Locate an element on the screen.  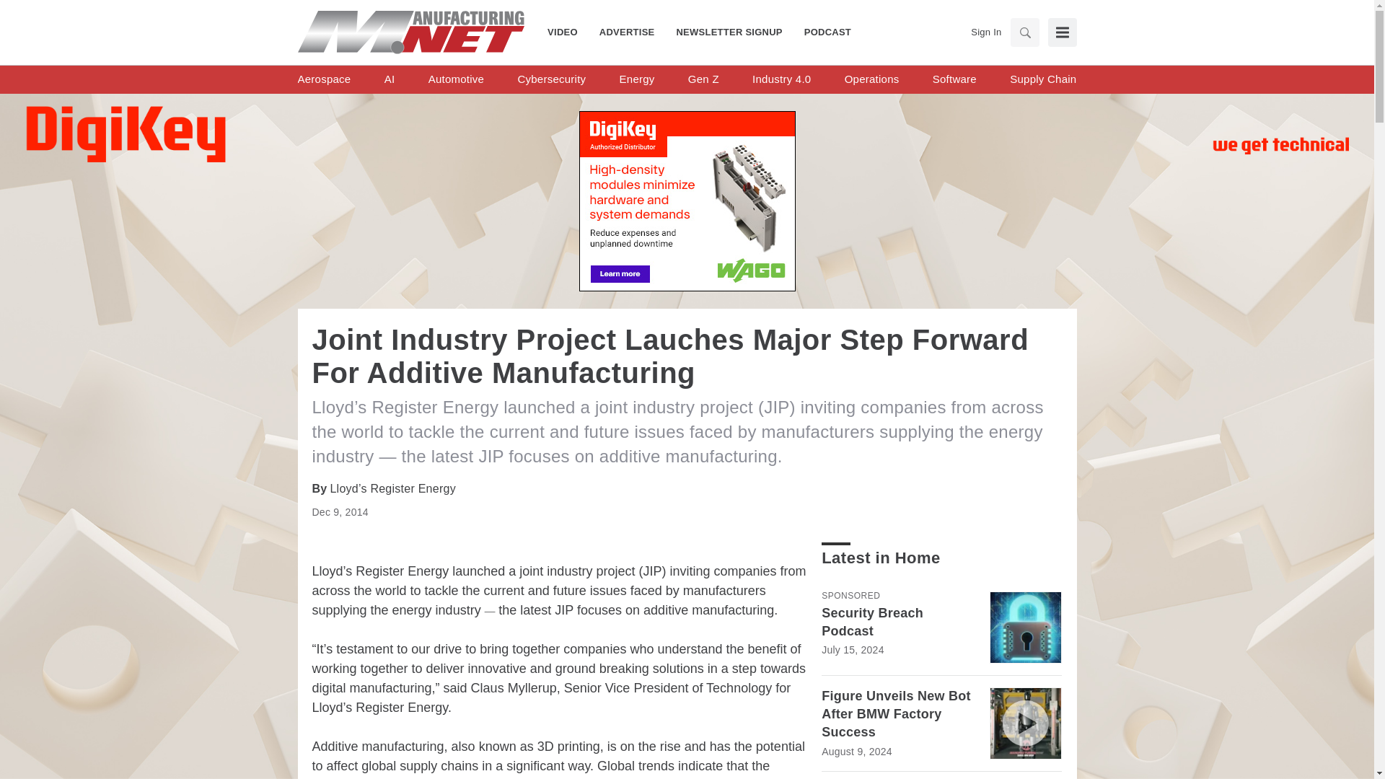
Sponsored is located at coordinates (850, 595).